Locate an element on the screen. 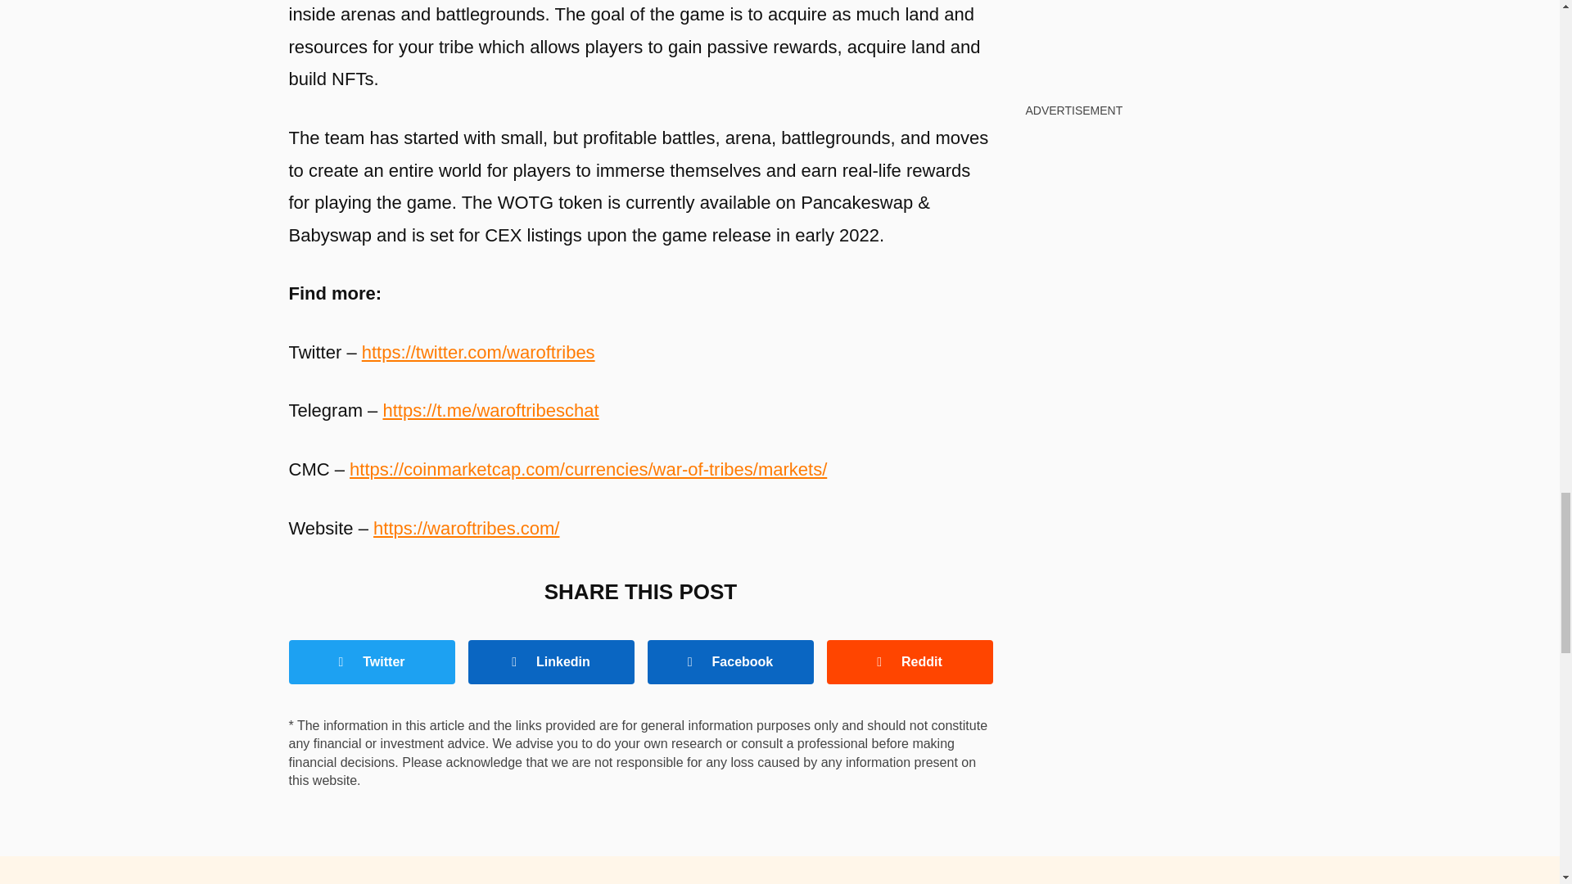  Twitter is located at coordinates (370, 661).